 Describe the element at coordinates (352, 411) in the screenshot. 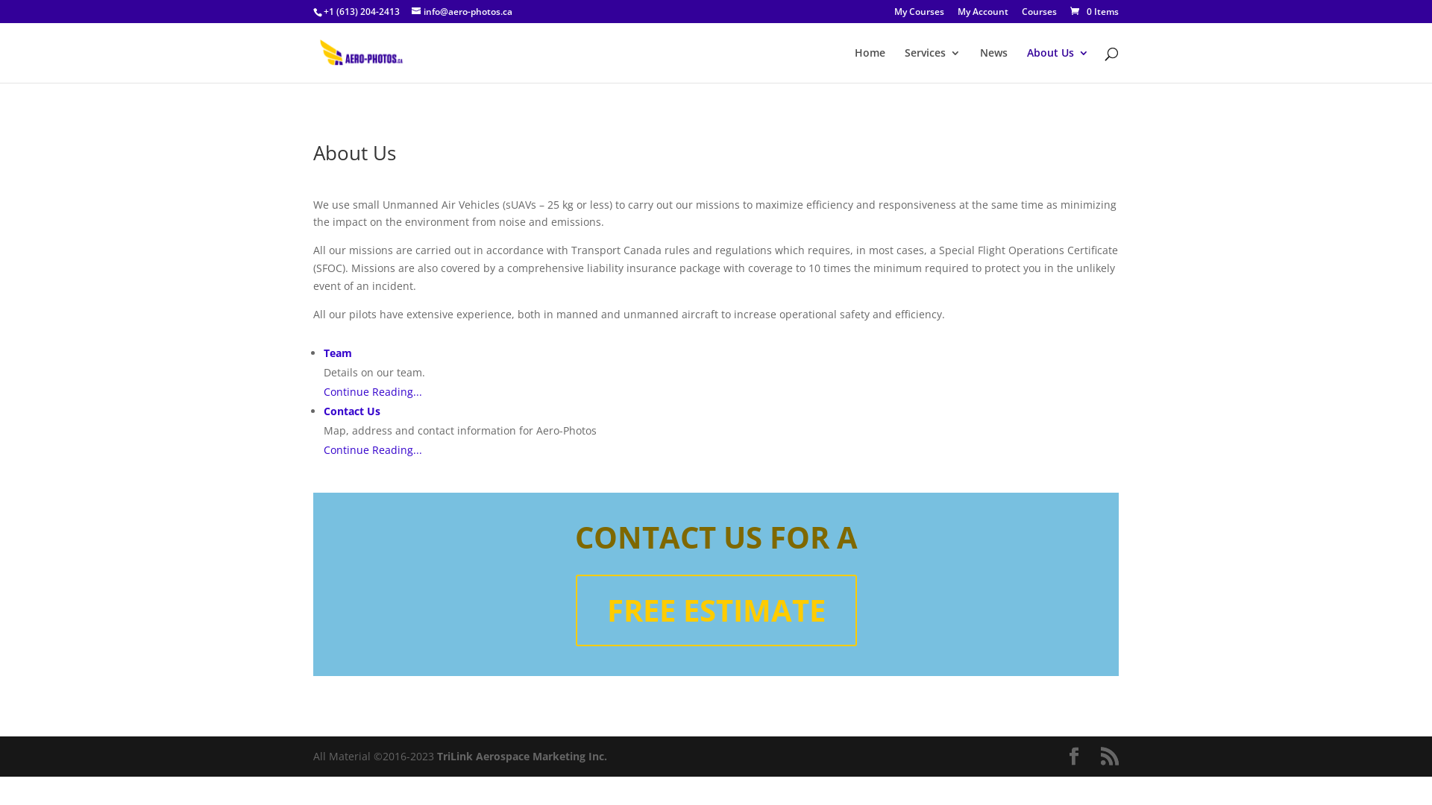

I see `Contact Us` at that location.